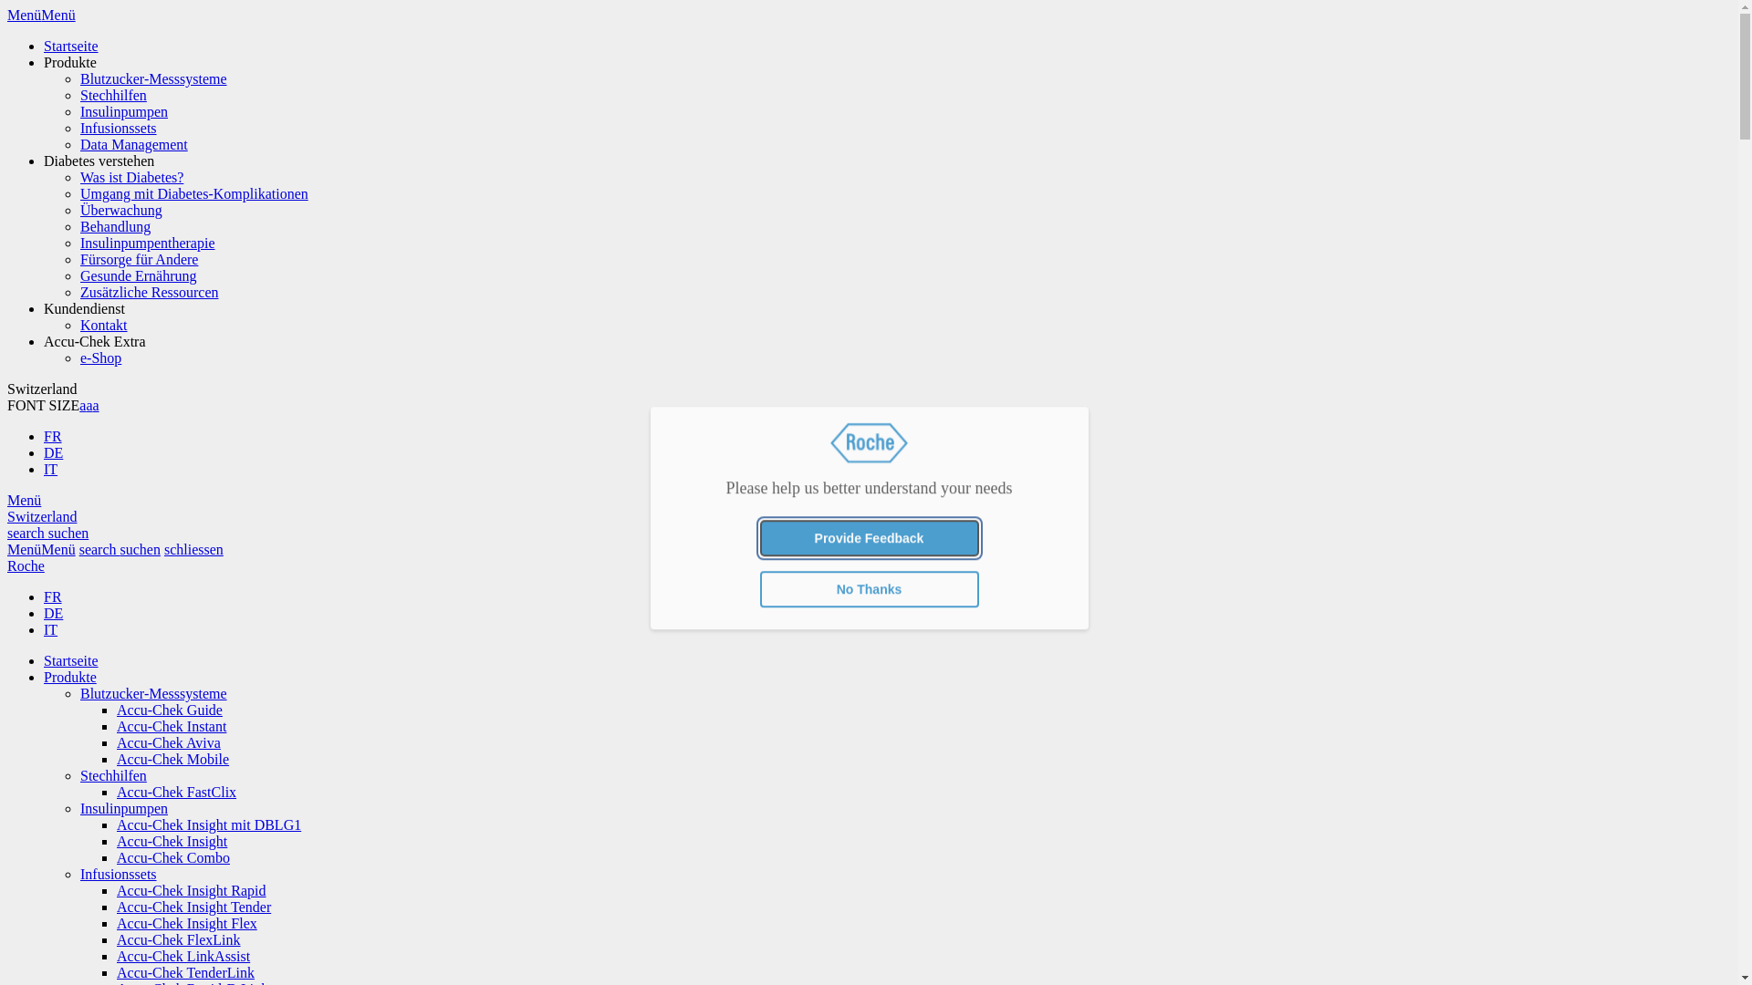 The width and height of the screenshot is (1752, 985). What do you see at coordinates (53, 436) in the screenshot?
I see `FR` at bounding box center [53, 436].